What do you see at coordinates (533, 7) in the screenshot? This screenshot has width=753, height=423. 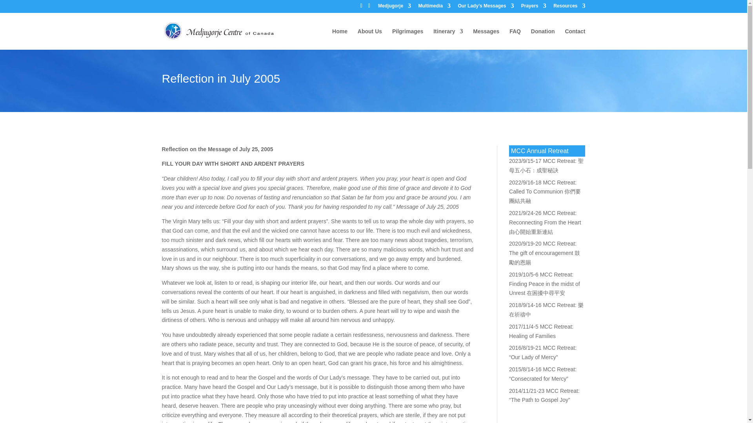 I see `Prayers` at bounding box center [533, 7].